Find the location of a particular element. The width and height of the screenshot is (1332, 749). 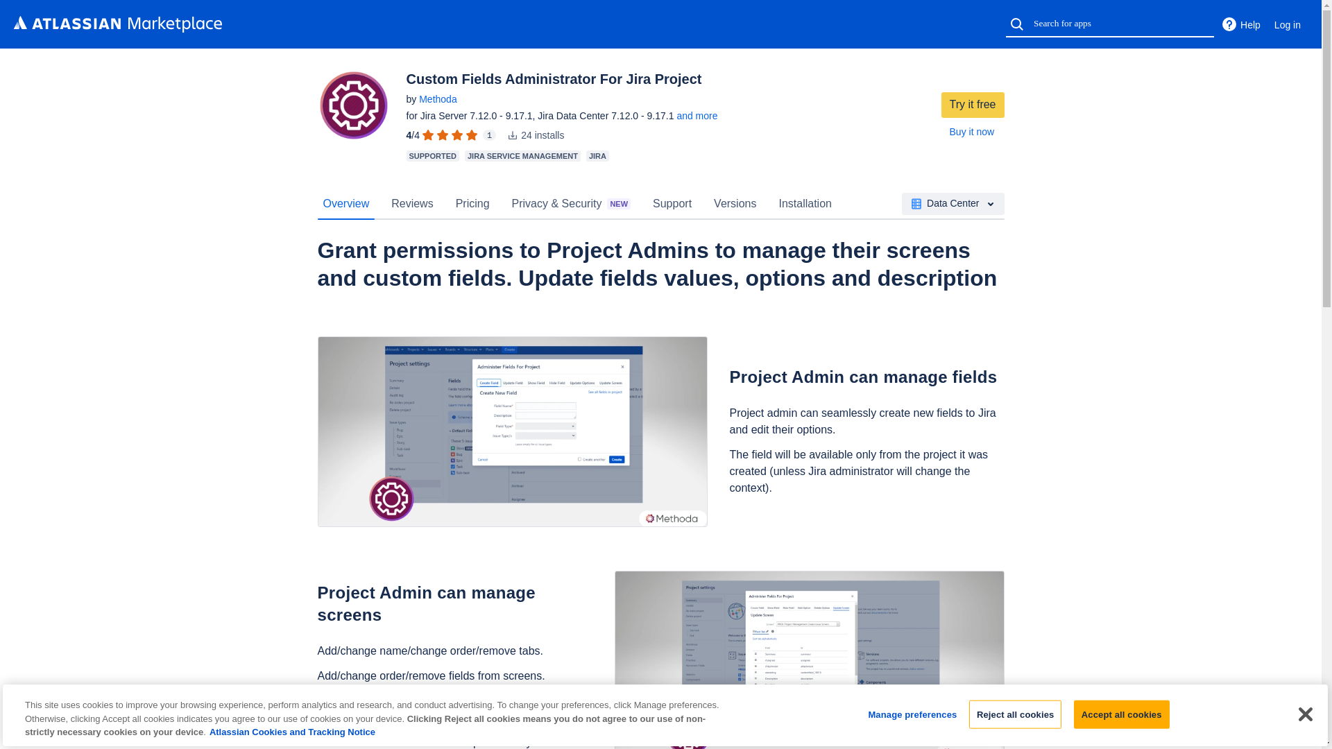

Accept all cookies is located at coordinates (1121, 714).